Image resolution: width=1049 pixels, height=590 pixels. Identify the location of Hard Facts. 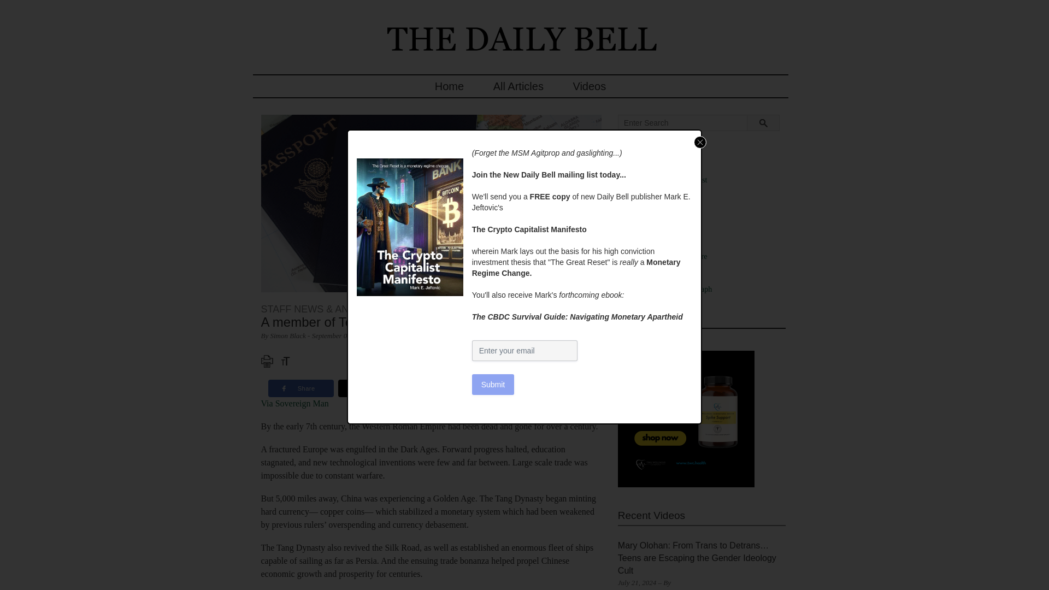
(657, 267).